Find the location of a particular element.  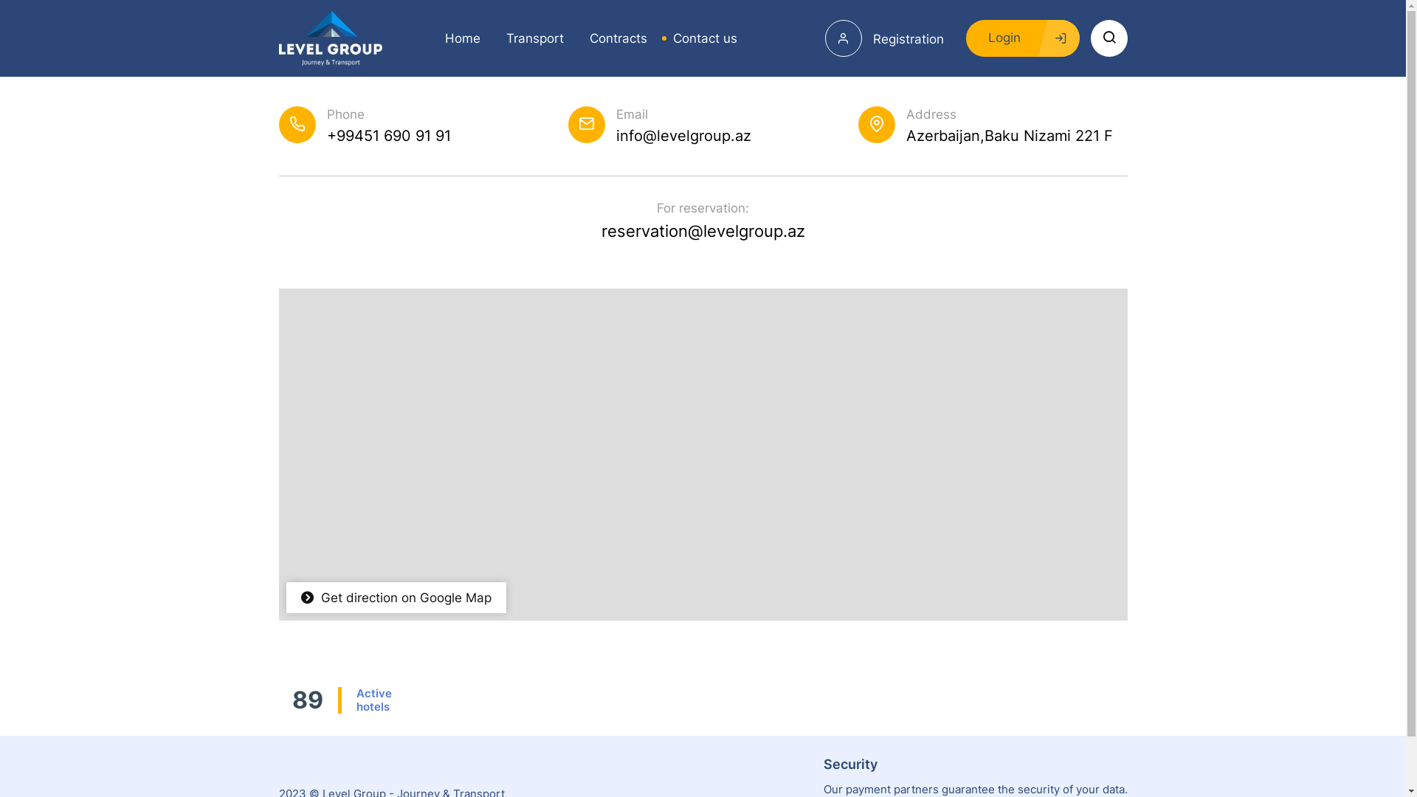

Contact us is located at coordinates (699, 38).